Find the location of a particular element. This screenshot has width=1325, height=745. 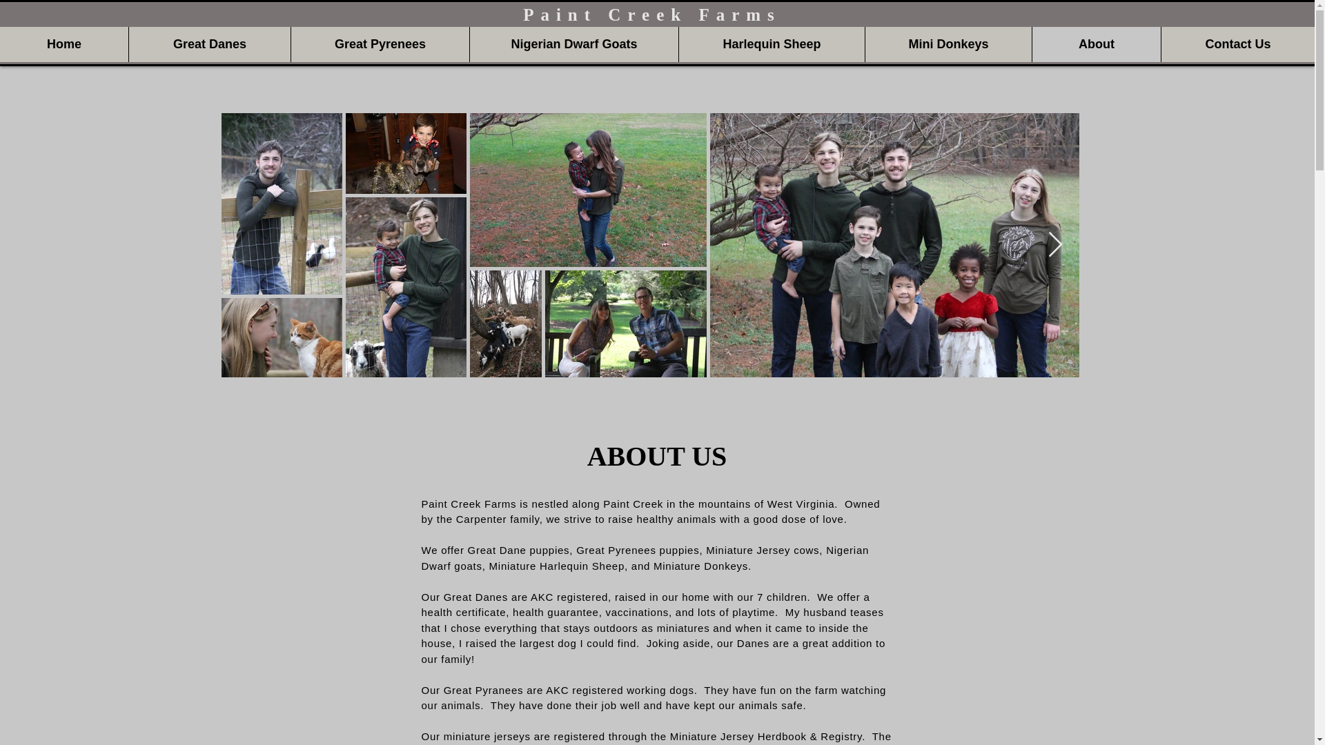

Harlequin Sheep is located at coordinates (772, 43).